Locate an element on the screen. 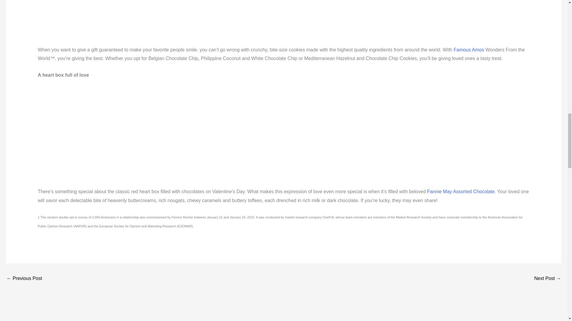  Smart and simple bathroom updates for aging in place is located at coordinates (548, 279).